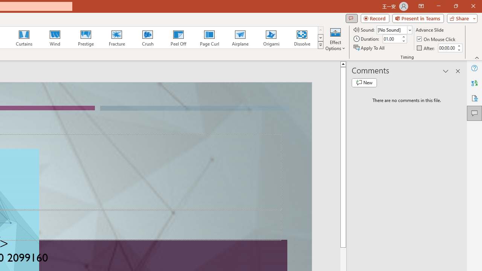  What do you see at coordinates (473, 6) in the screenshot?
I see `Close` at bounding box center [473, 6].